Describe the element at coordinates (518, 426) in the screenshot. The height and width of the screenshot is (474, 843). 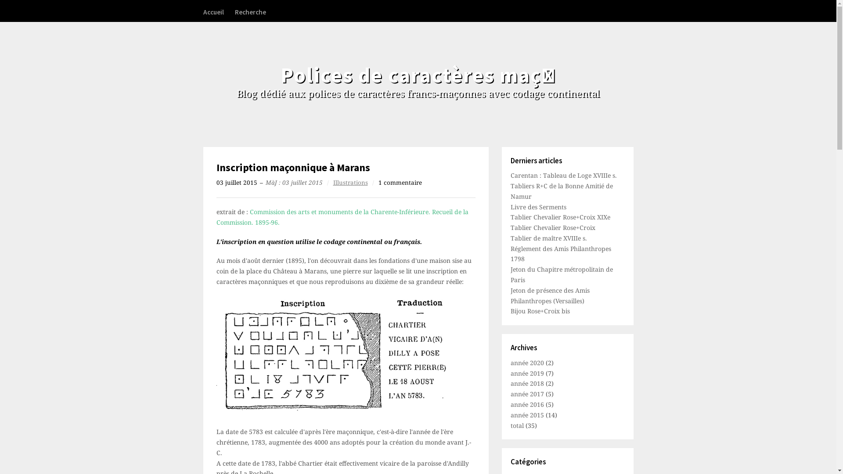
I see `total` at that location.